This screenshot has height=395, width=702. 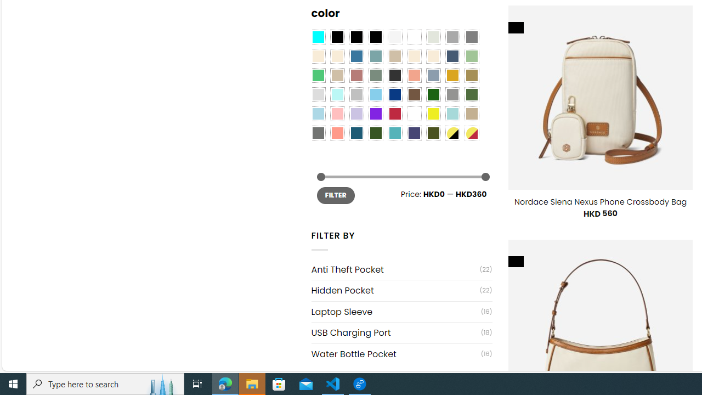 What do you see at coordinates (395, 270) in the screenshot?
I see `Anti Theft Pocket` at bounding box center [395, 270].